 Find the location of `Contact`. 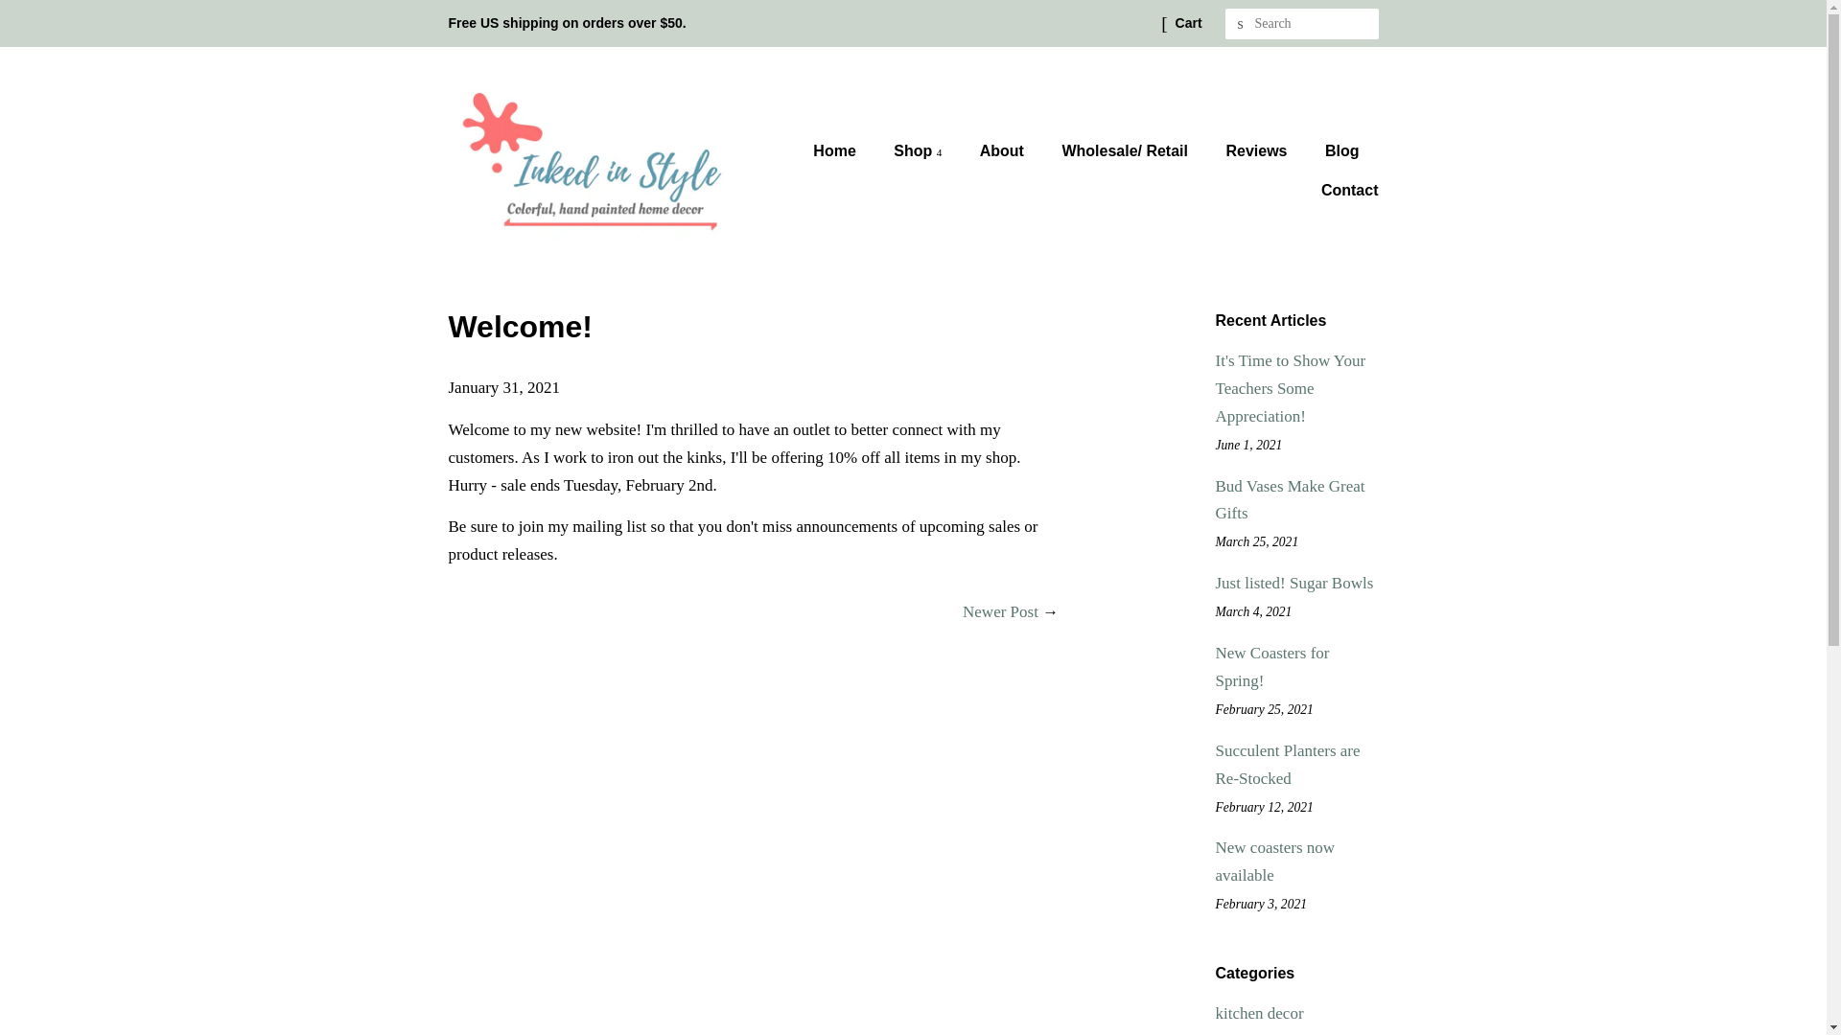

Contact is located at coordinates (1342, 190).